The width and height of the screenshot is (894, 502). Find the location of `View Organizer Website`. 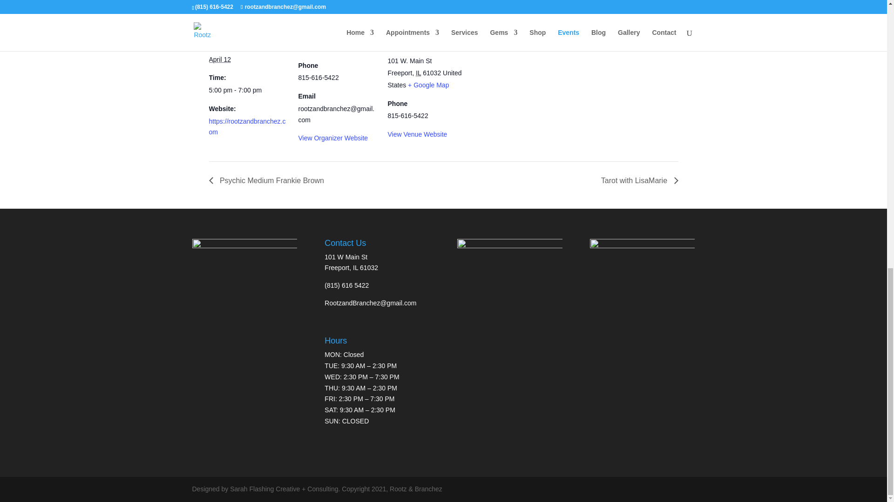

View Organizer Website is located at coordinates (332, 138).